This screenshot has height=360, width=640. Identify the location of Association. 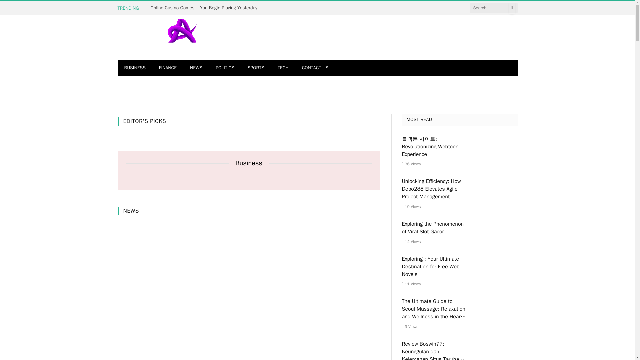
(182, 37).